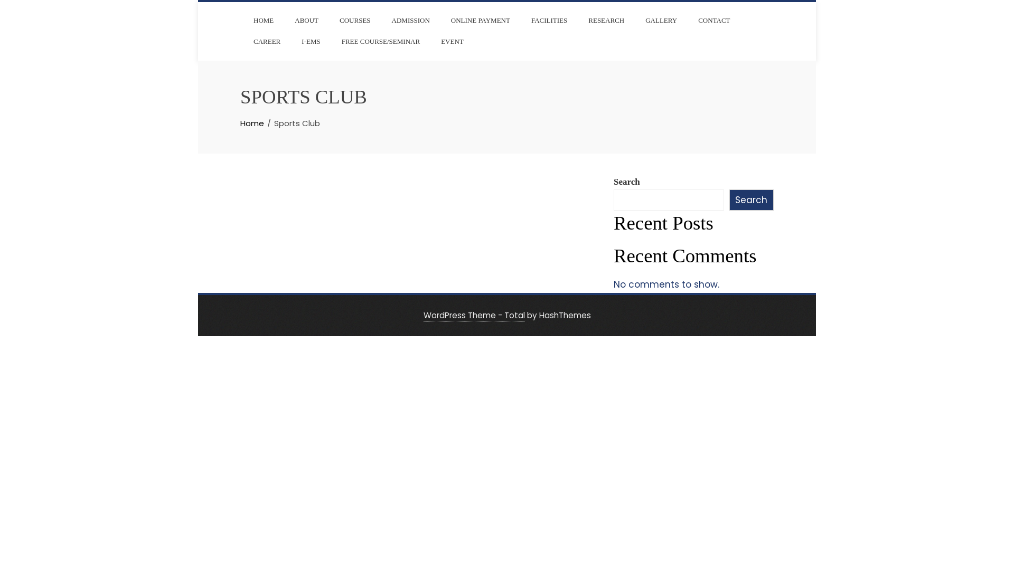 This screenshot has height=570, width=1014. Describe the element at coordinates (606, 21) in the screenshot. I see `RESEARCH` at that location.